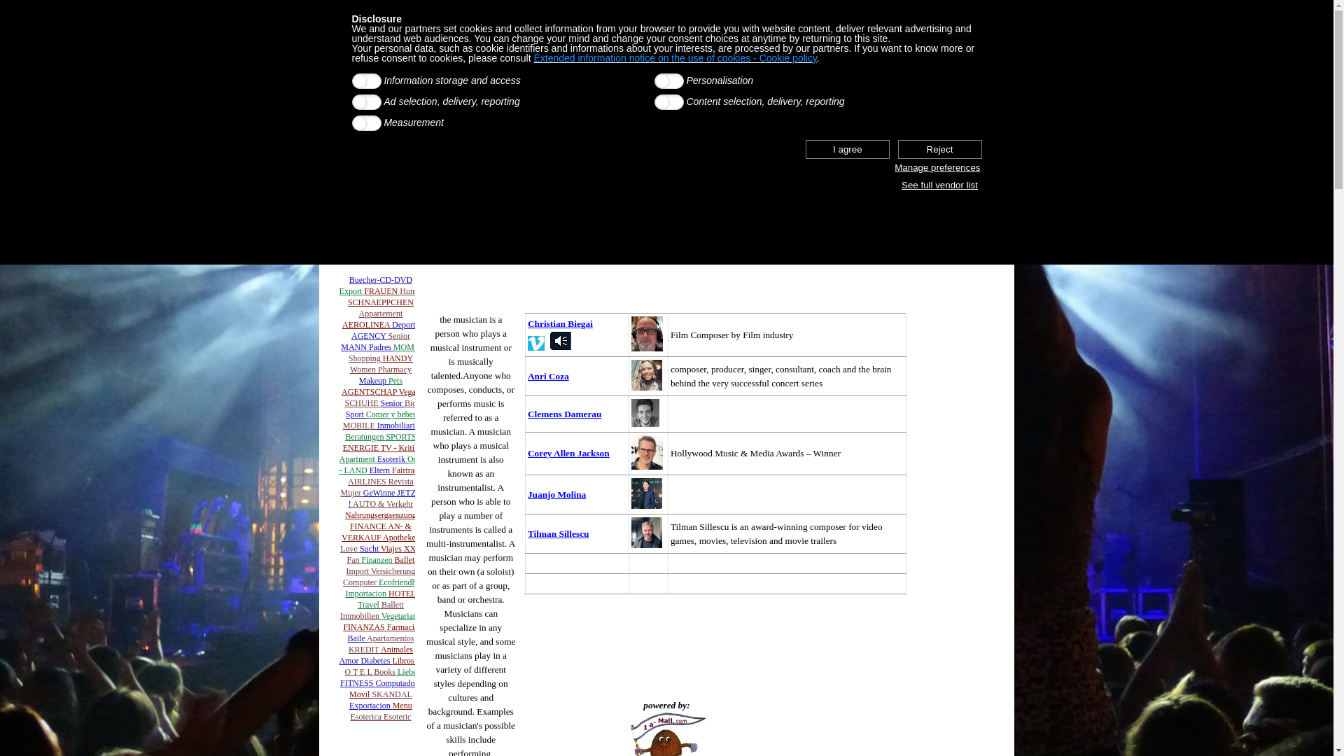 The width and height of the screenshot is (1344, 756). I want to click on Importacion, so click(367, 594).